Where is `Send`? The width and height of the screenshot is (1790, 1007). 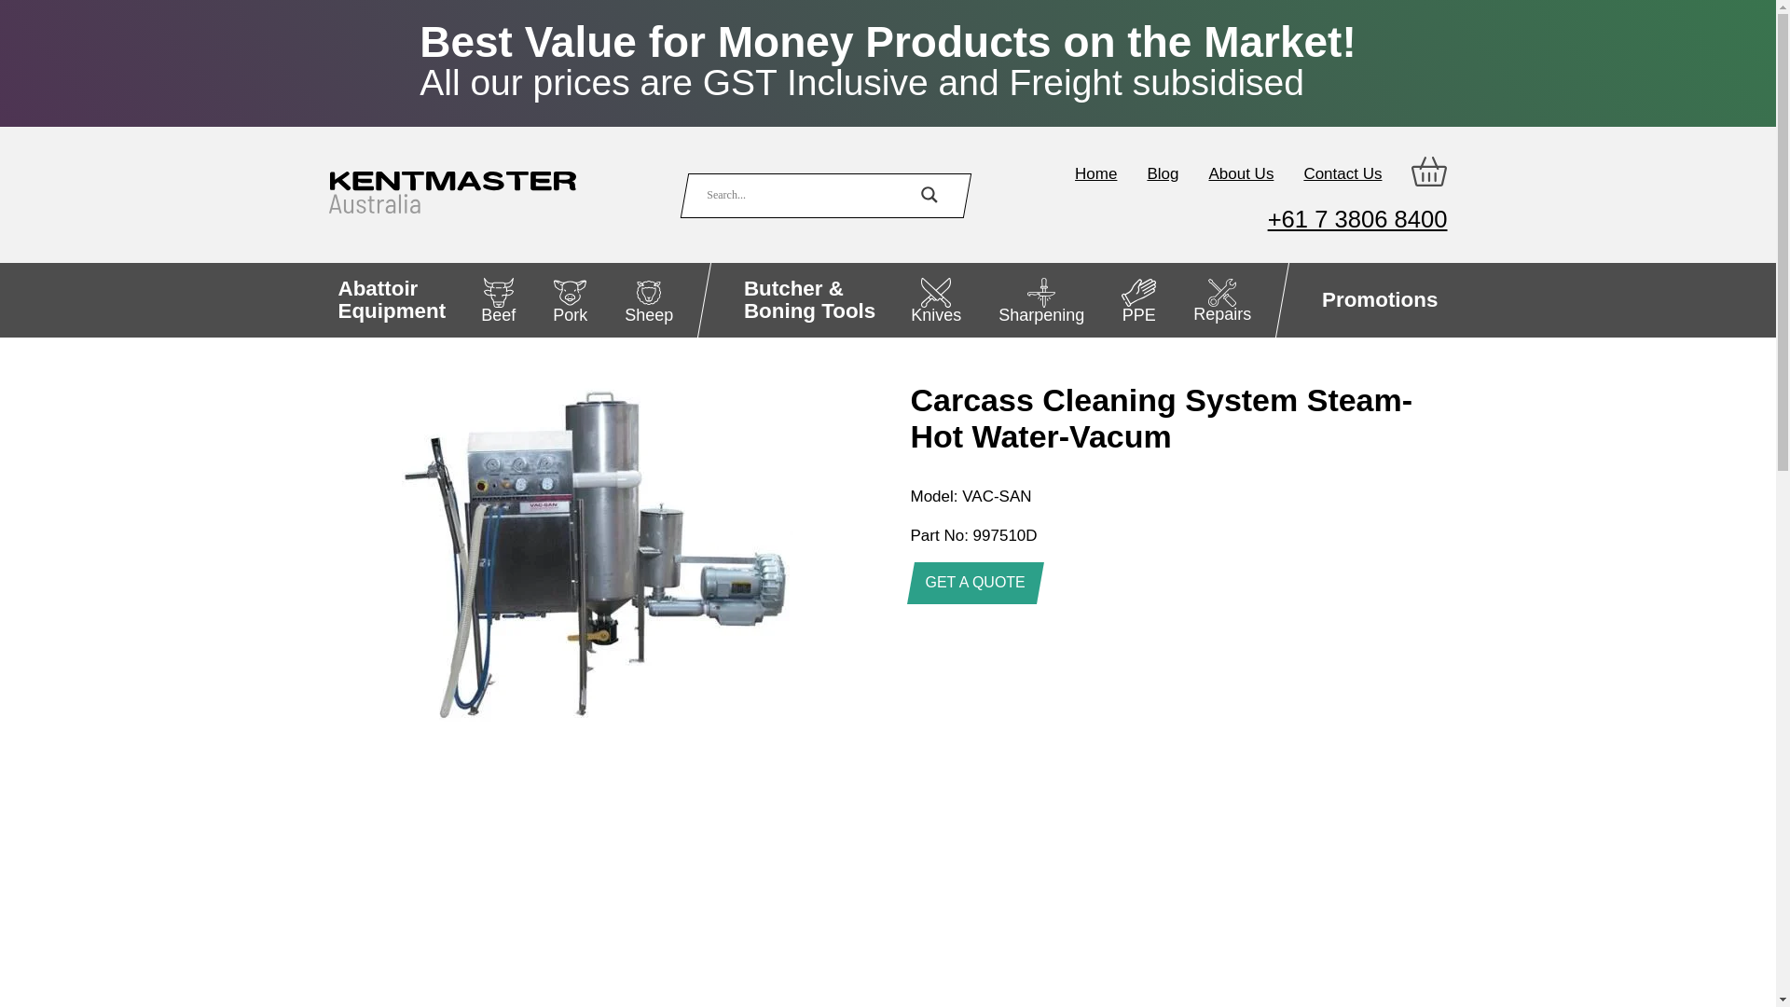 Send is located at coordinates (1177, 997).